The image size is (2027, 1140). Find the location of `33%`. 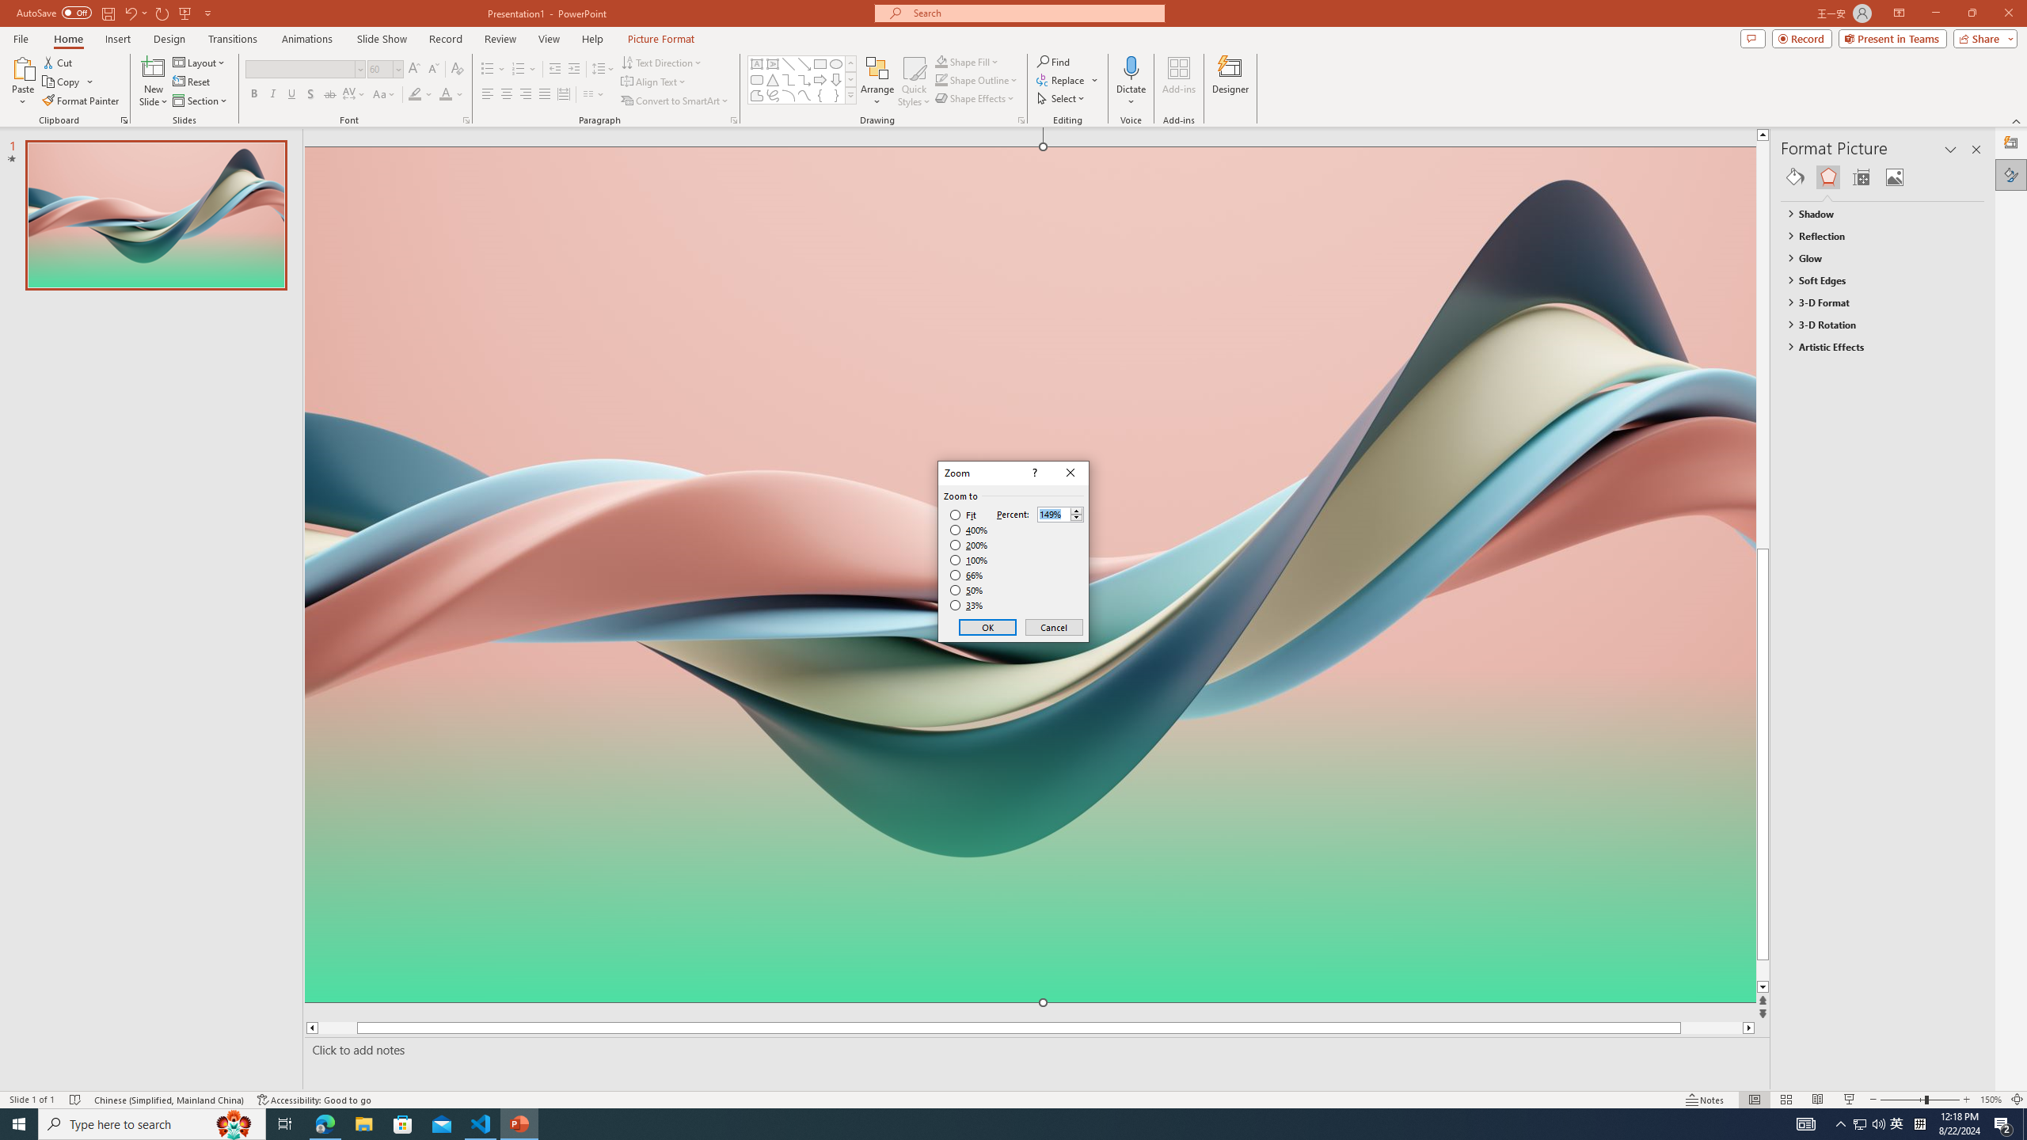

33% is located at coordinates (968, 606).